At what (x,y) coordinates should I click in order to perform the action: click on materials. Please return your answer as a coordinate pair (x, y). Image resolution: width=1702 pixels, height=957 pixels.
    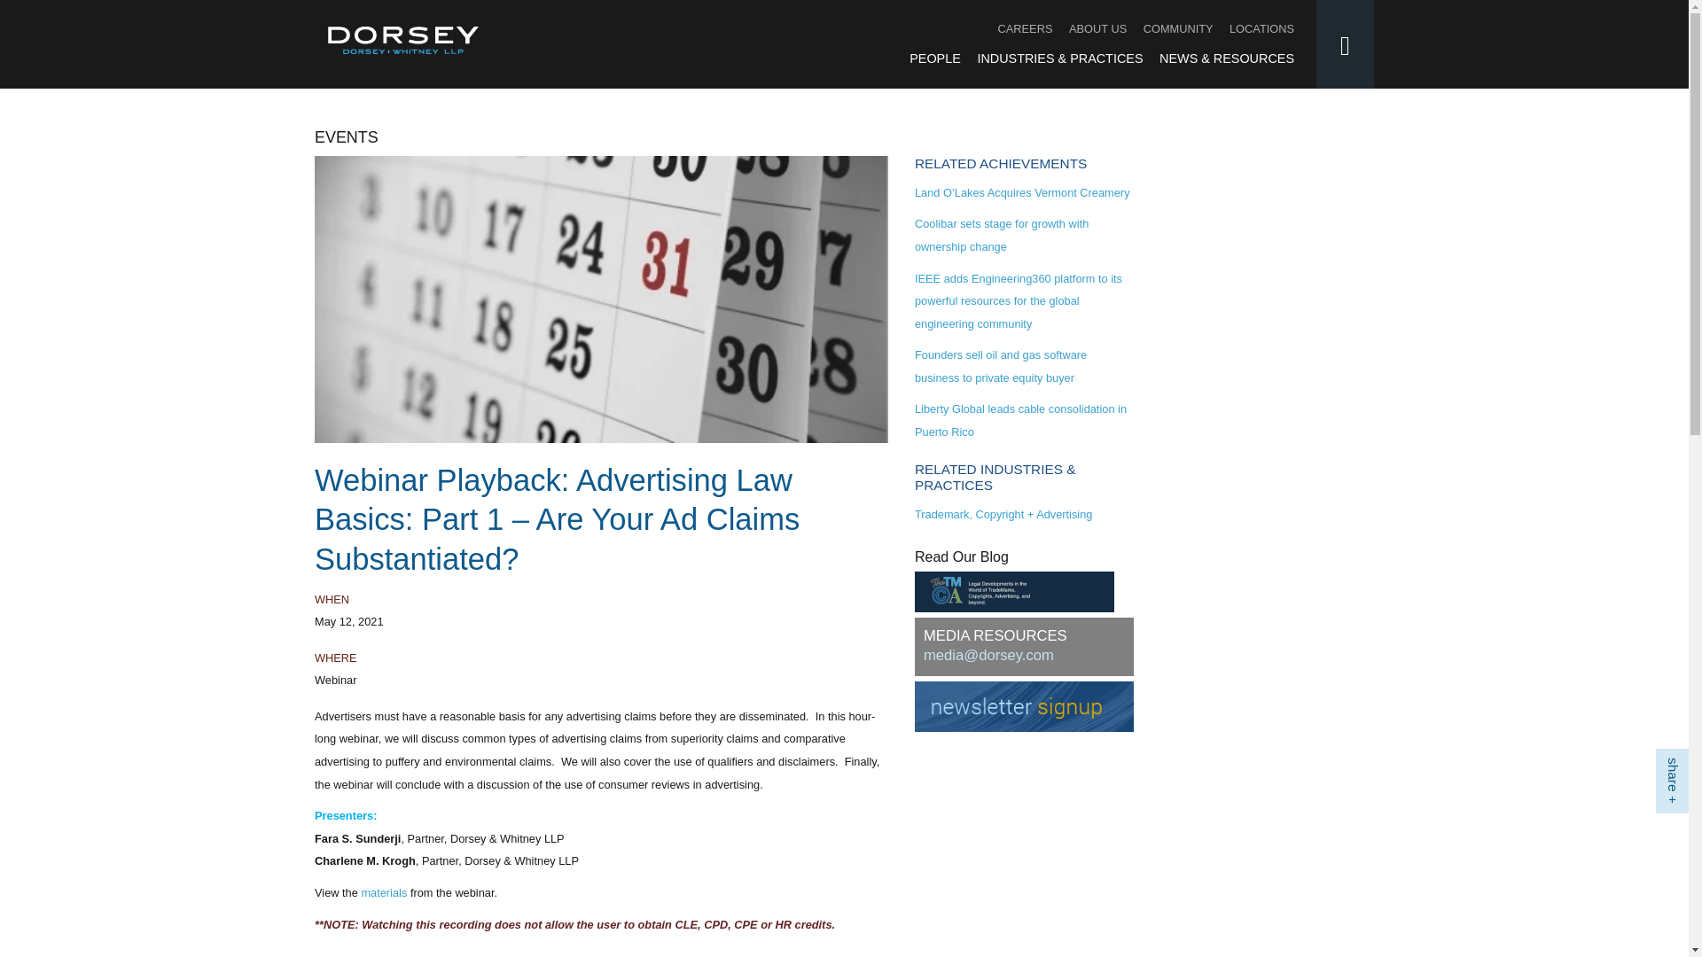
    Looking at the image, I should click on (383, 893).